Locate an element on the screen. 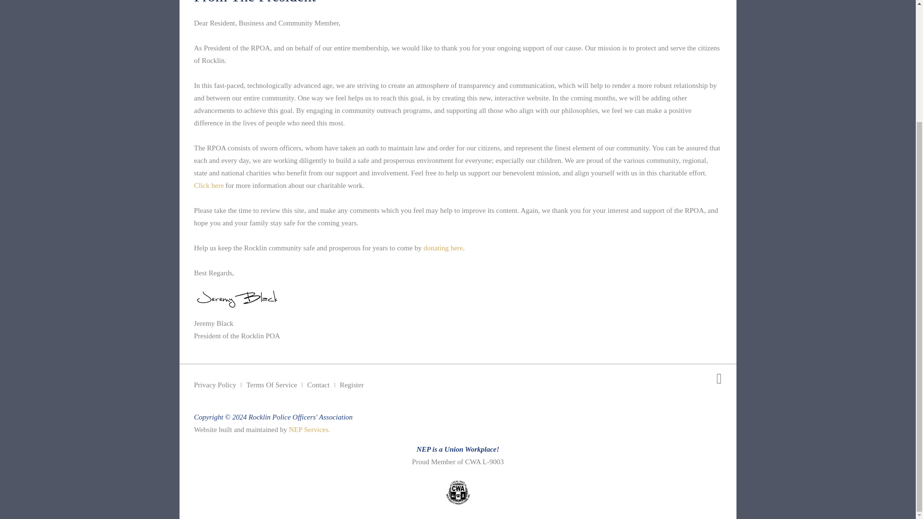 The width and height of the screenshot is (923, 519). Click here is located at coordinates (209, 185).